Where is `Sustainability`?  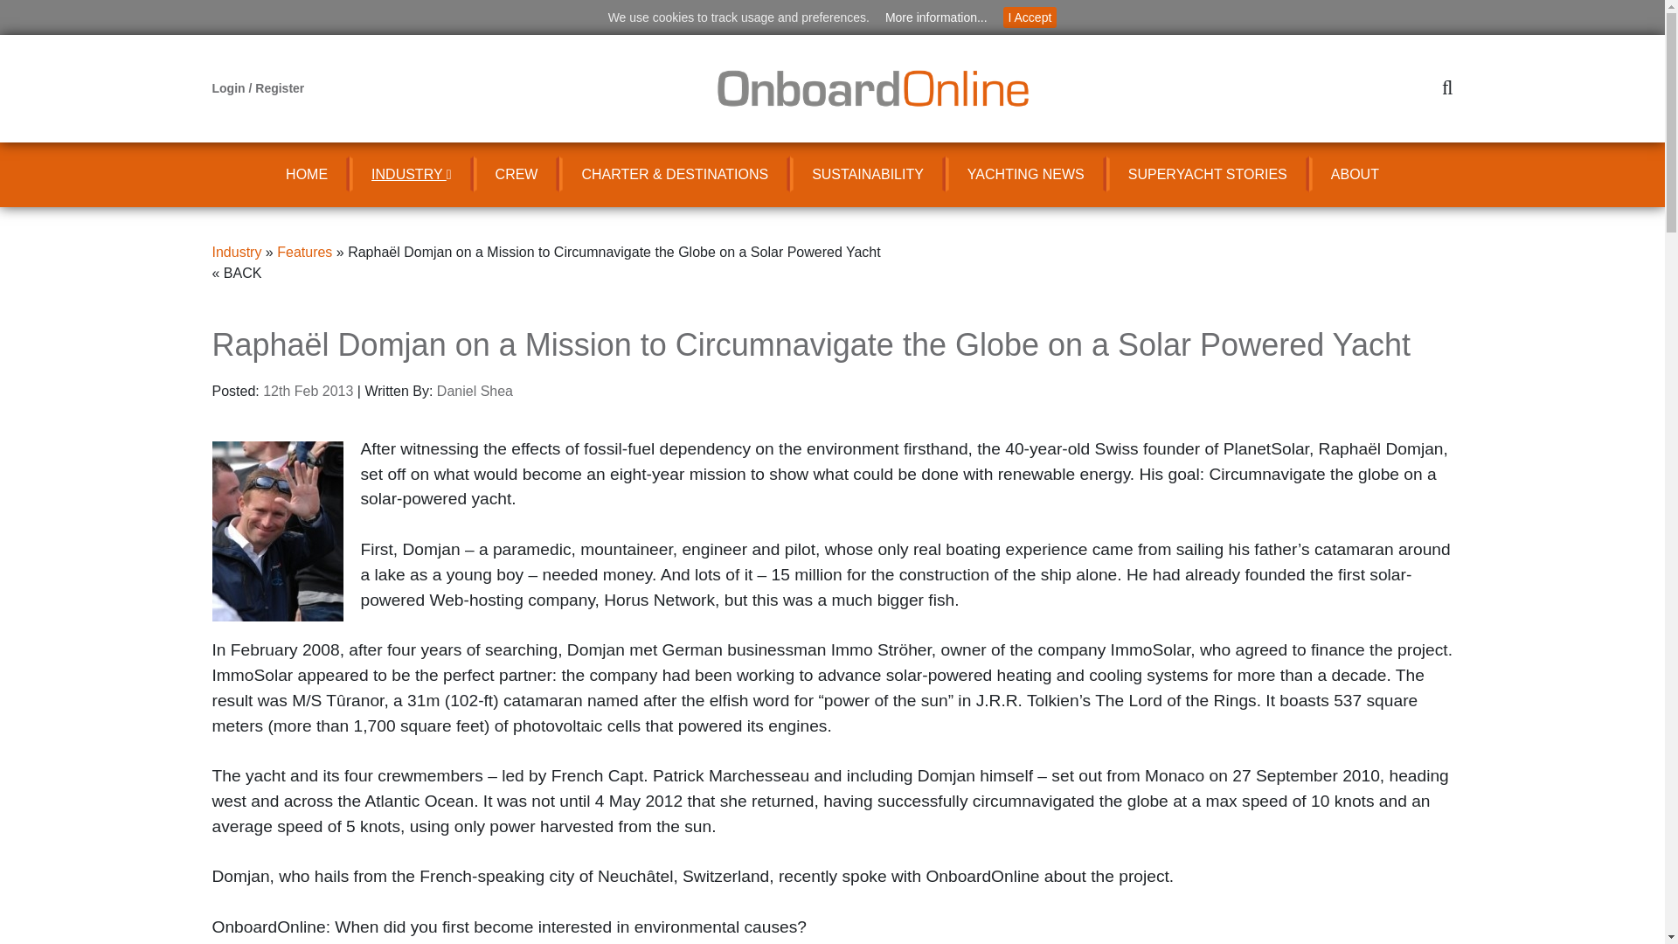 Sustainability is located at coordinates (868, 175).